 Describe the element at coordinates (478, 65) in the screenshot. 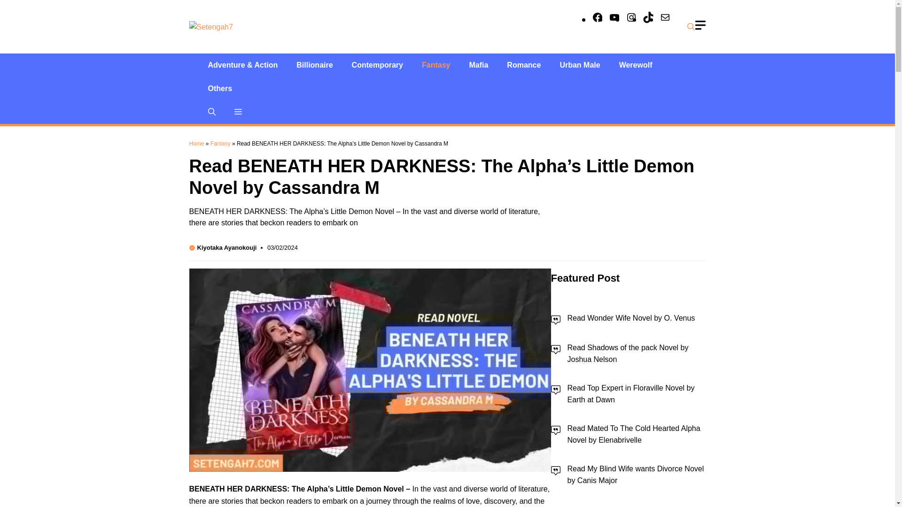

I see `Mafia` at that location.